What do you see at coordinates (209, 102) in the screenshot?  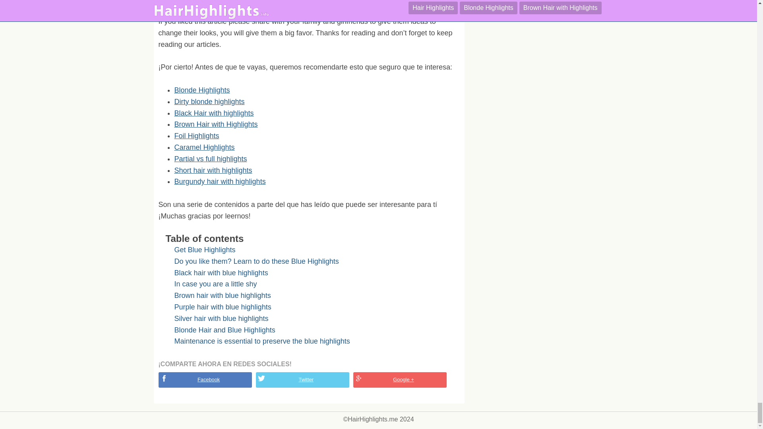 I see `Dirty blonde highlights` at bounding box center [209, 102].